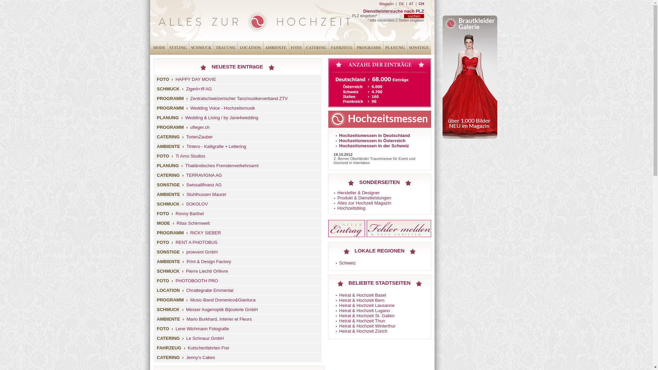 The width and height of the screenshot is (658, 370). What do you see at coordinates (210, 291) in the screenshot?
I see `Chrattegrabe Emmental` at bounding box center [210, 291].